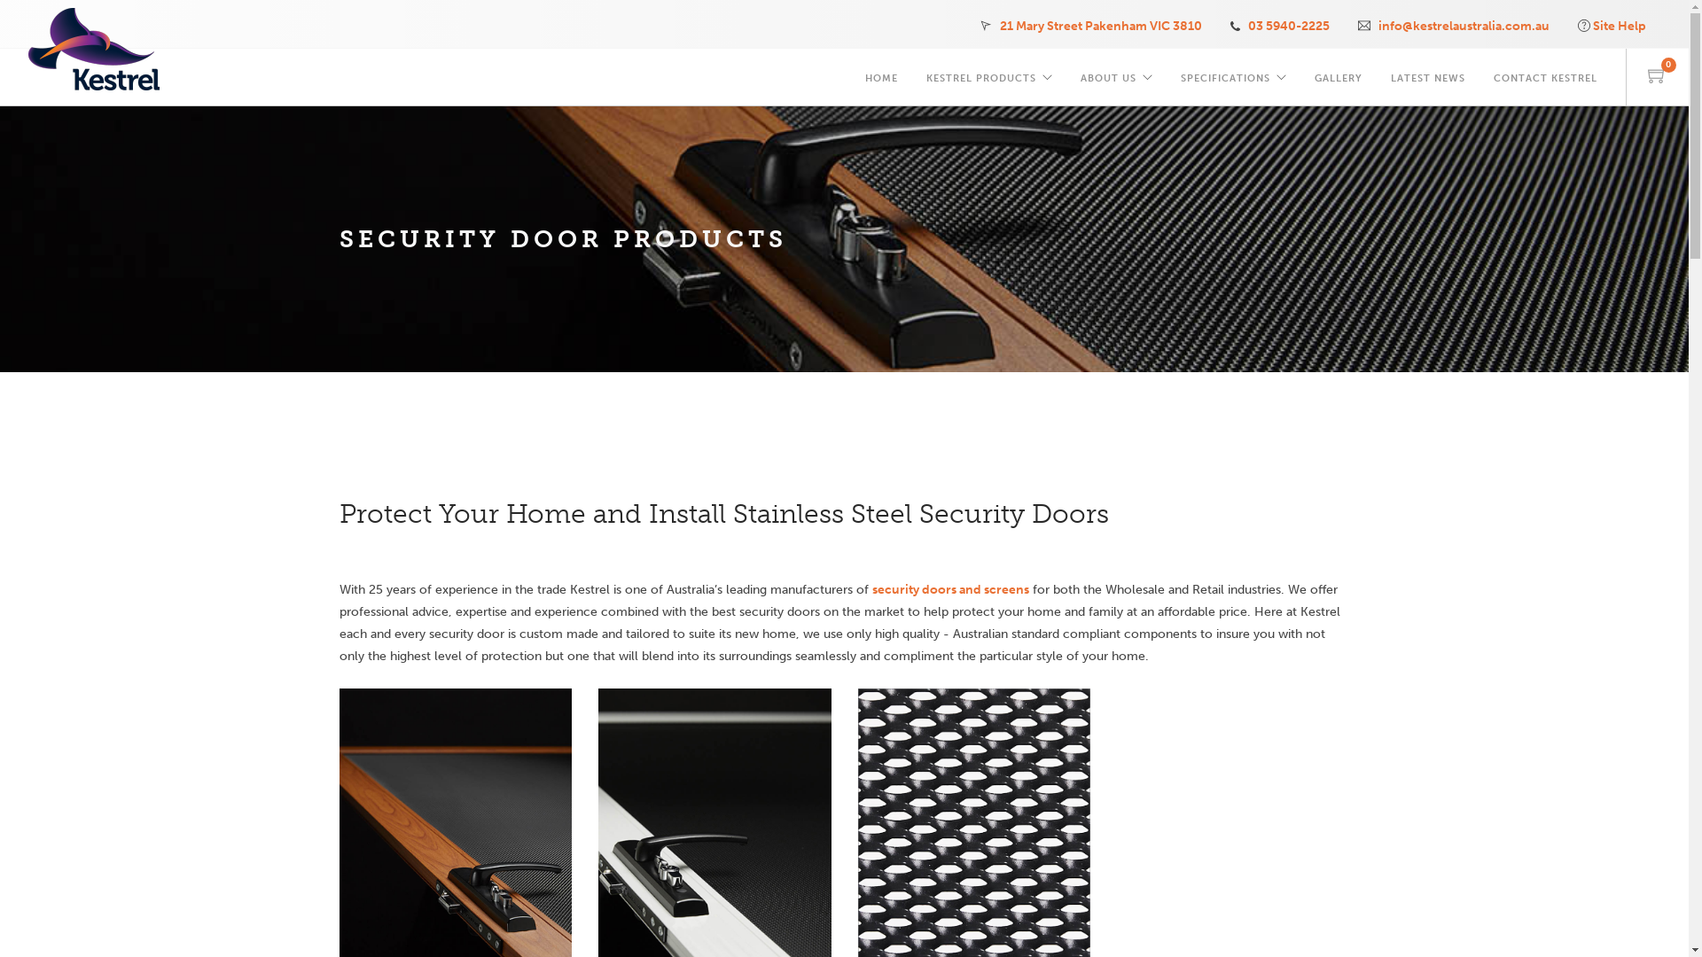  Describe the element at coordinates (1339, 74) in the screenshot. I see `GALLERY` at that location.